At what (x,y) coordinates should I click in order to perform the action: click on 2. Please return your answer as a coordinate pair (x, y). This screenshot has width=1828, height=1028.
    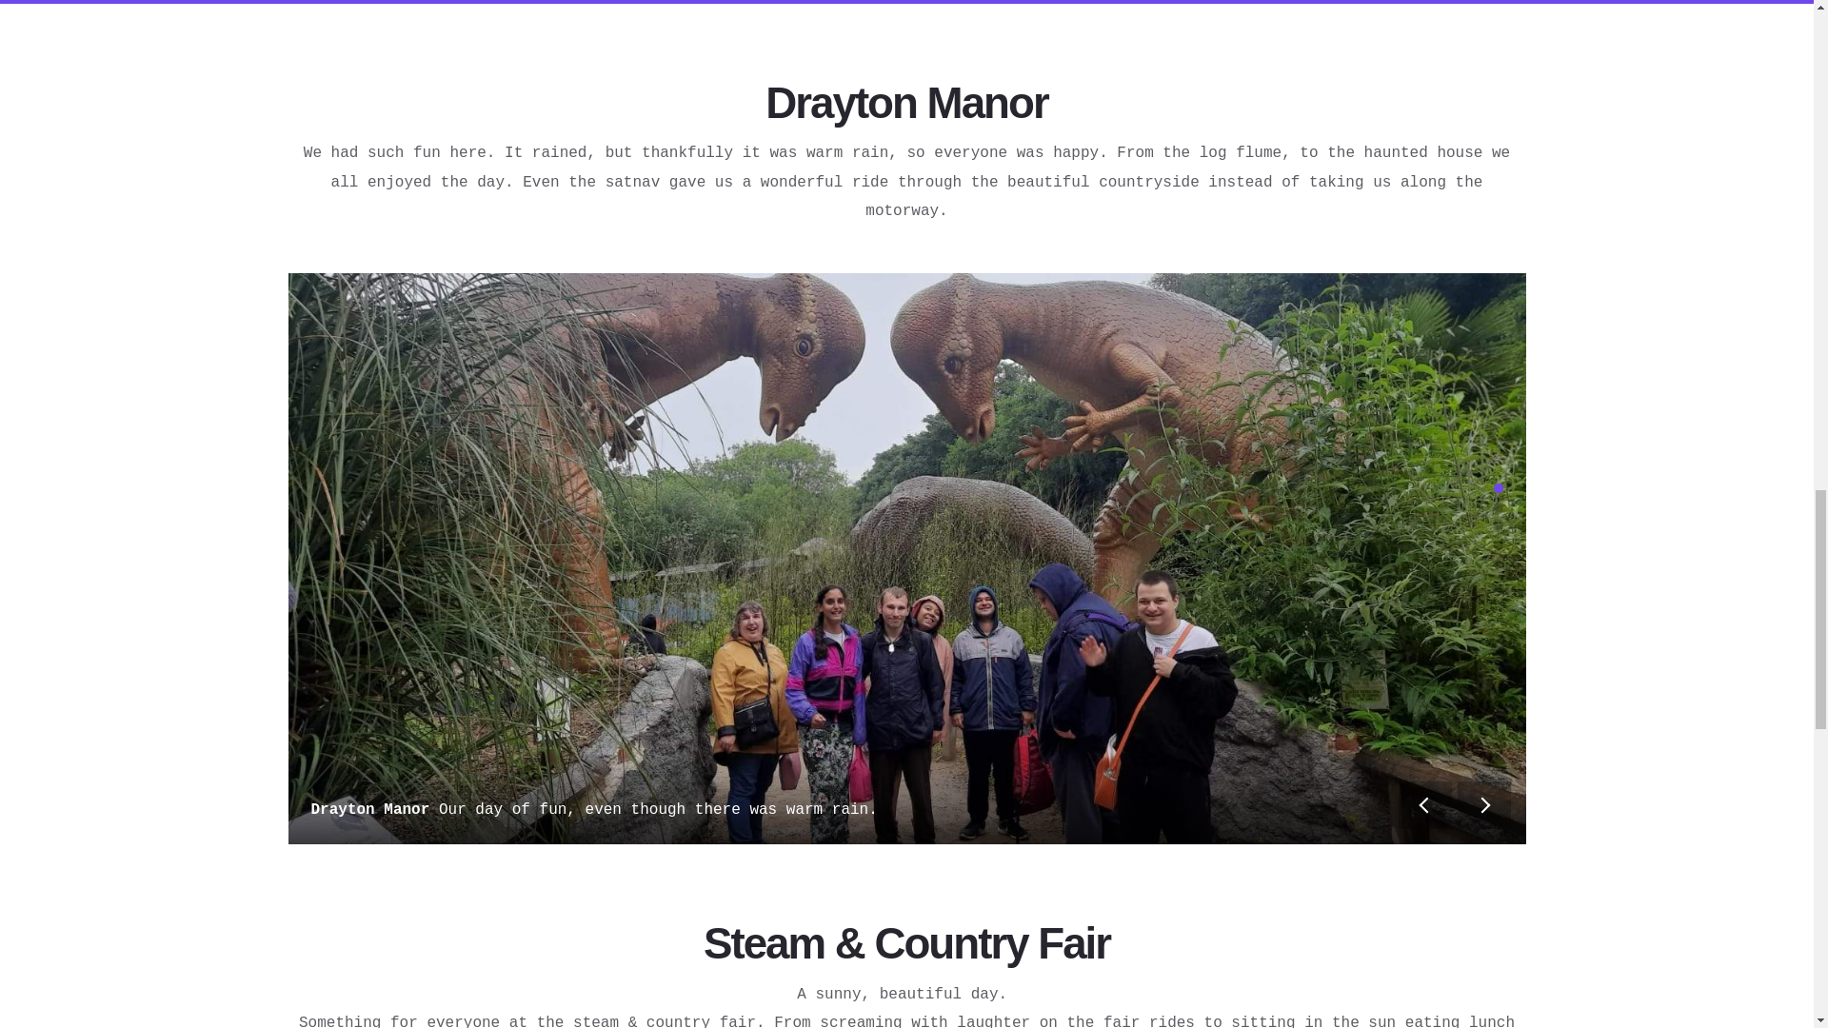
    Looking at the image, I should click on (1498, 506).